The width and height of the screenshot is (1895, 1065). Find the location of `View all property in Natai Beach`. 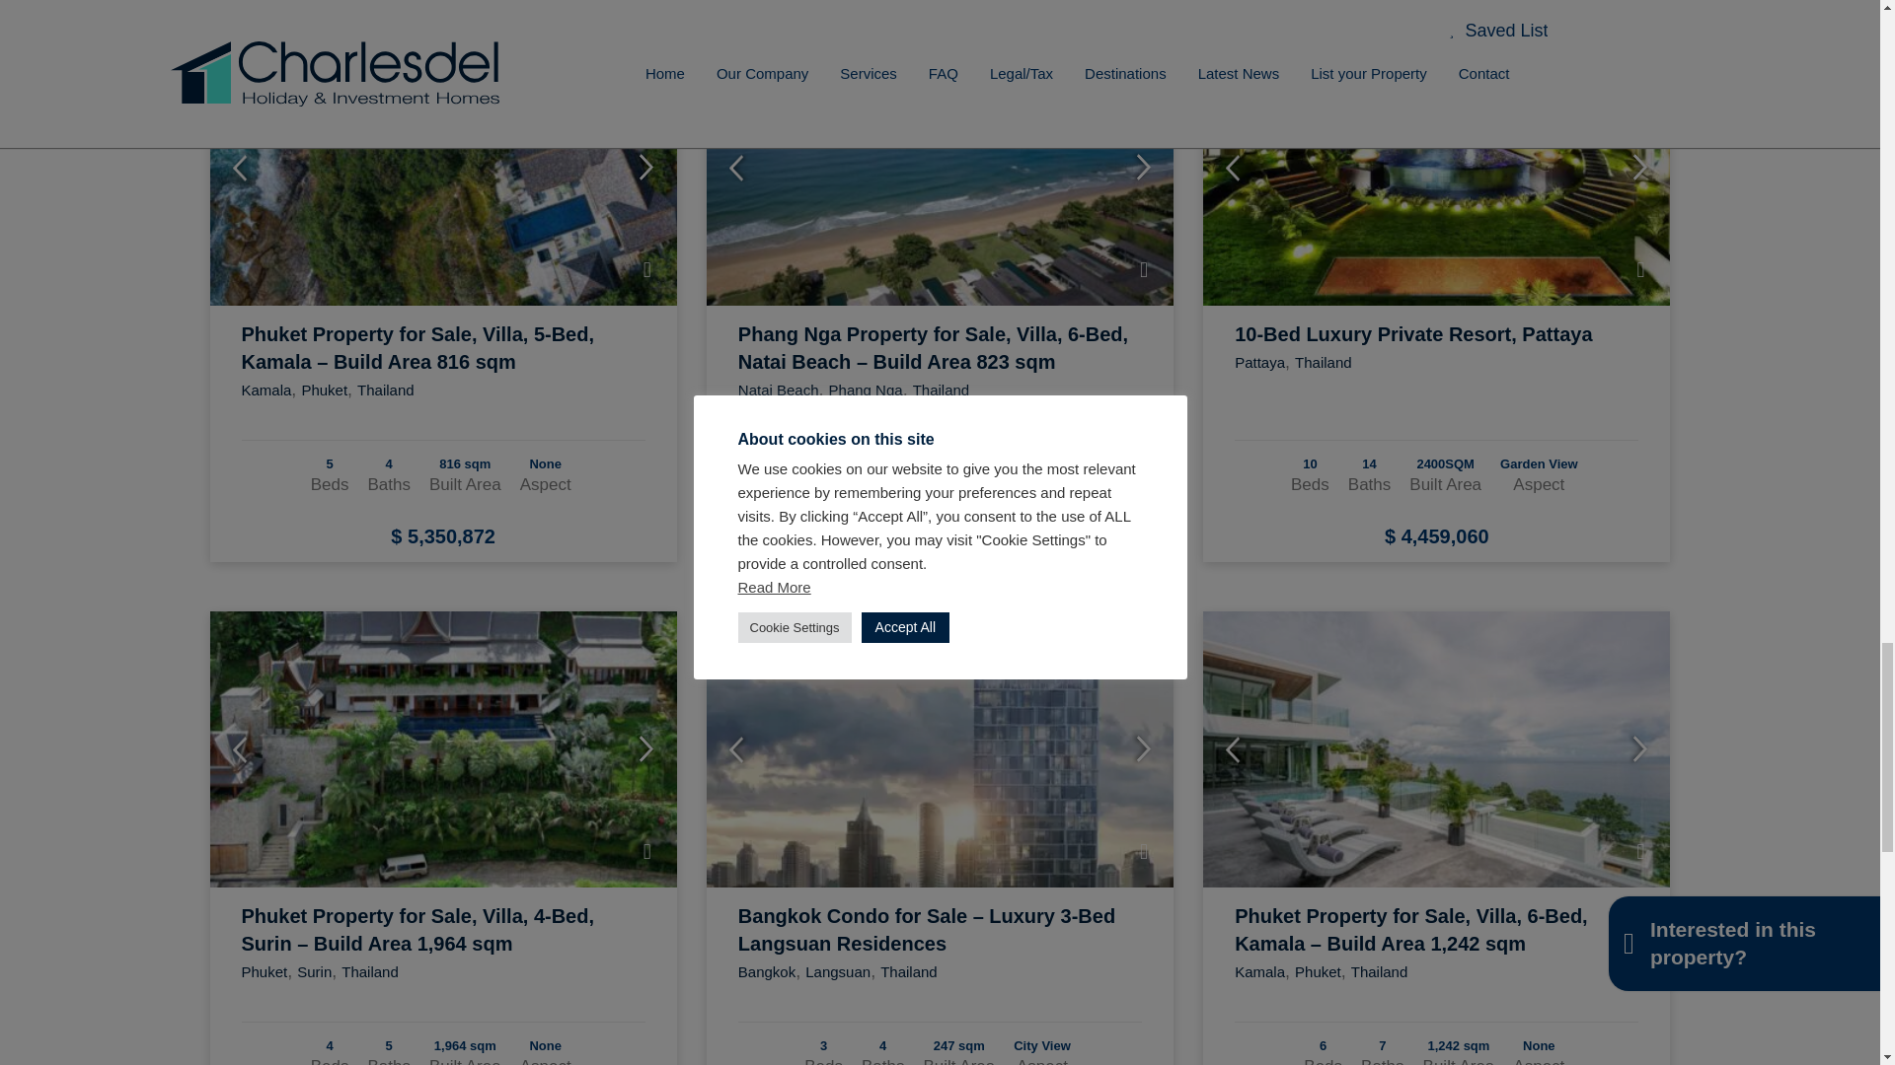

View all property in Natai Beach is located at coordinates (778, 389).